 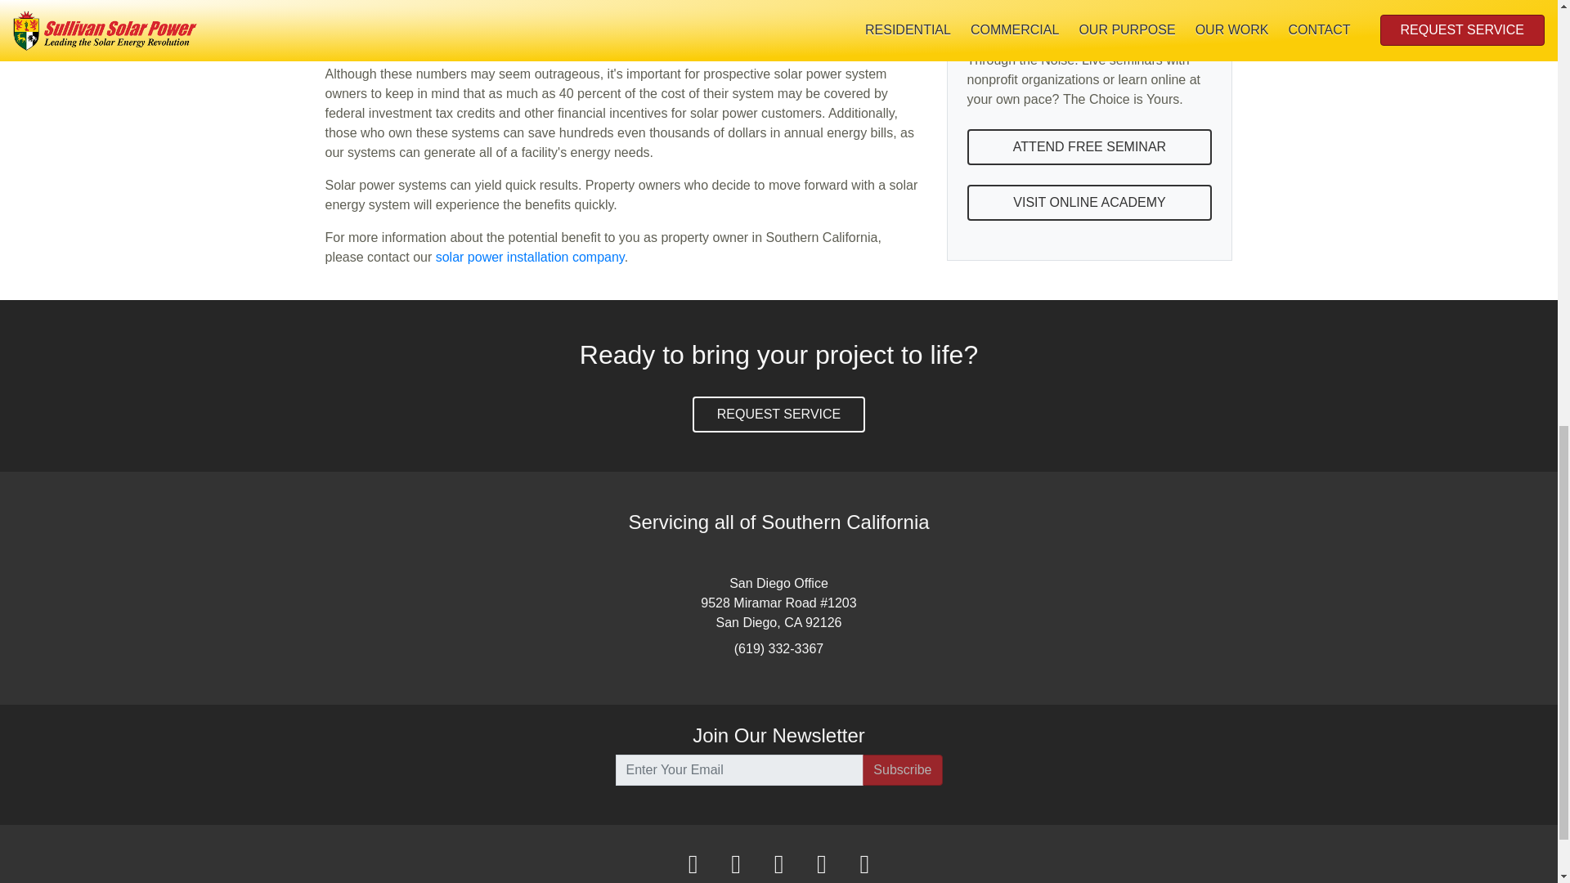 I want to click on solar power installation company, so click(x=530, y=257).